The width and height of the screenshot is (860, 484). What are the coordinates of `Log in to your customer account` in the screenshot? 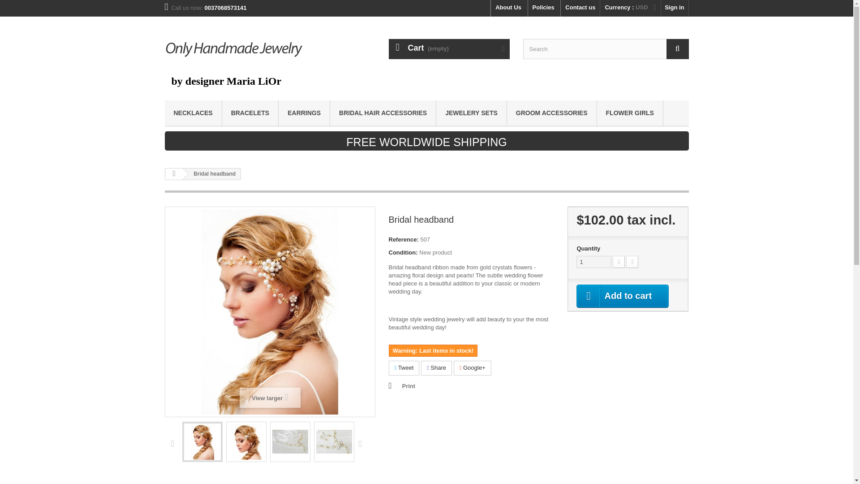 It's located at (675, 8).